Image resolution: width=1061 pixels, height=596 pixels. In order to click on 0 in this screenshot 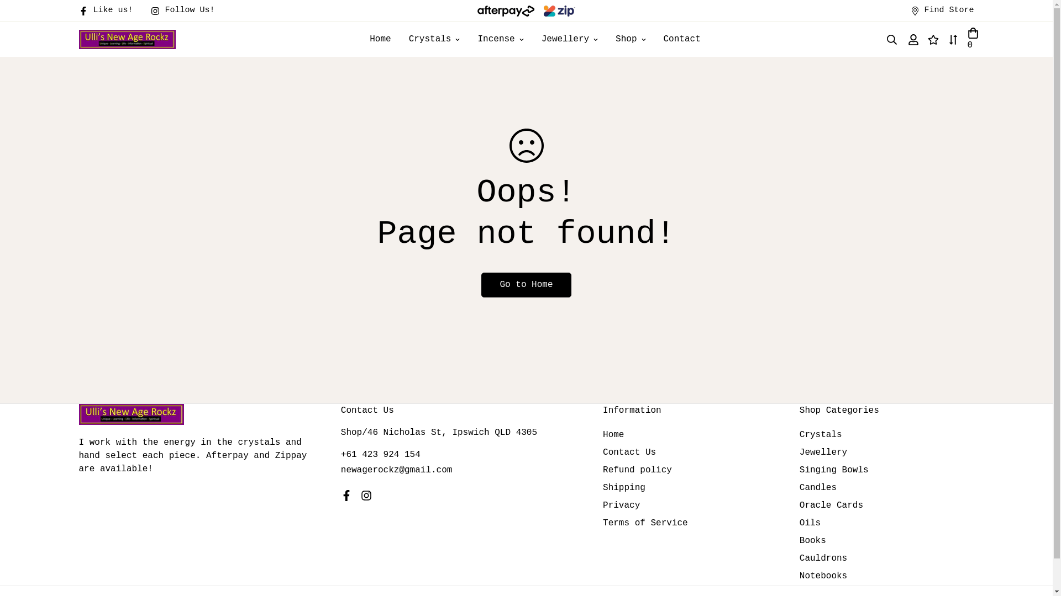, I will do `click(973, 40)`.